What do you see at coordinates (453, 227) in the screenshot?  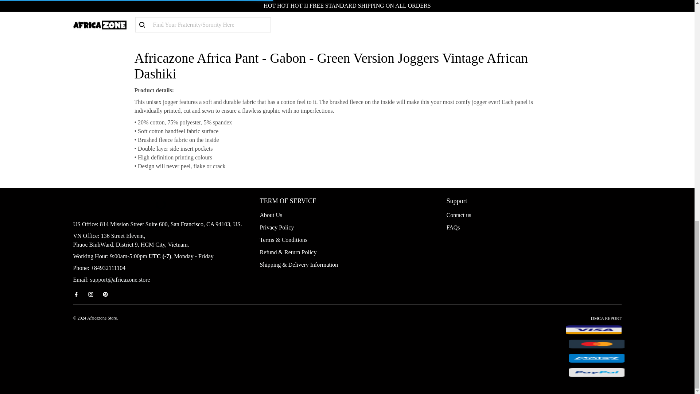 I see `FAQs` at bounding box center [453, 227].